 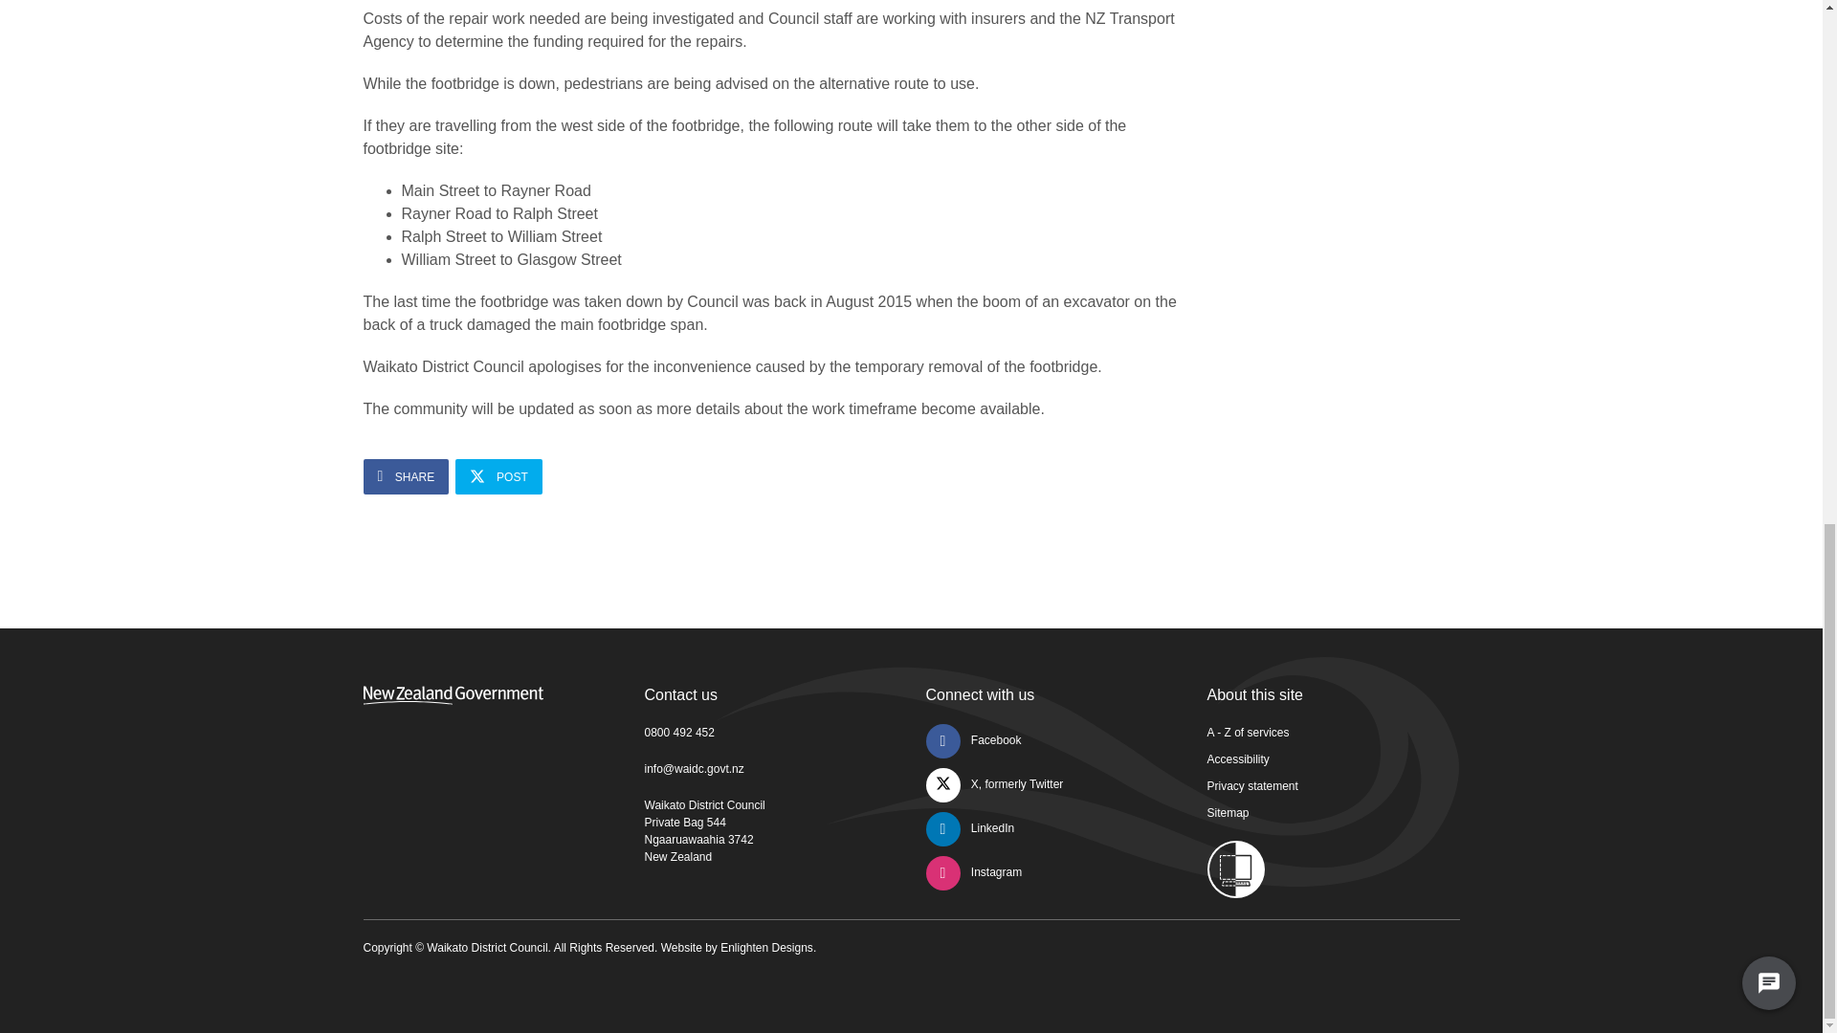 What do you see at coordinates (973, 739) in the screenshot?
I see `Facebook` at bounding box center [973, 739].